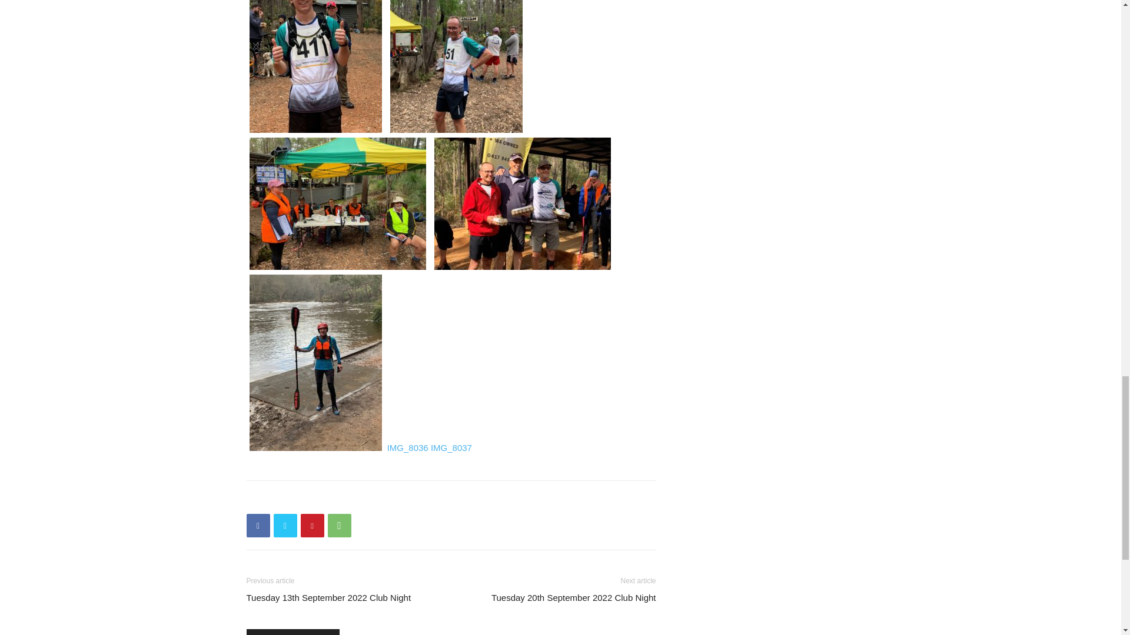 This screenshot has height=635, width=1130. I want to click on bottomFacebookLike, so click(334, 499).